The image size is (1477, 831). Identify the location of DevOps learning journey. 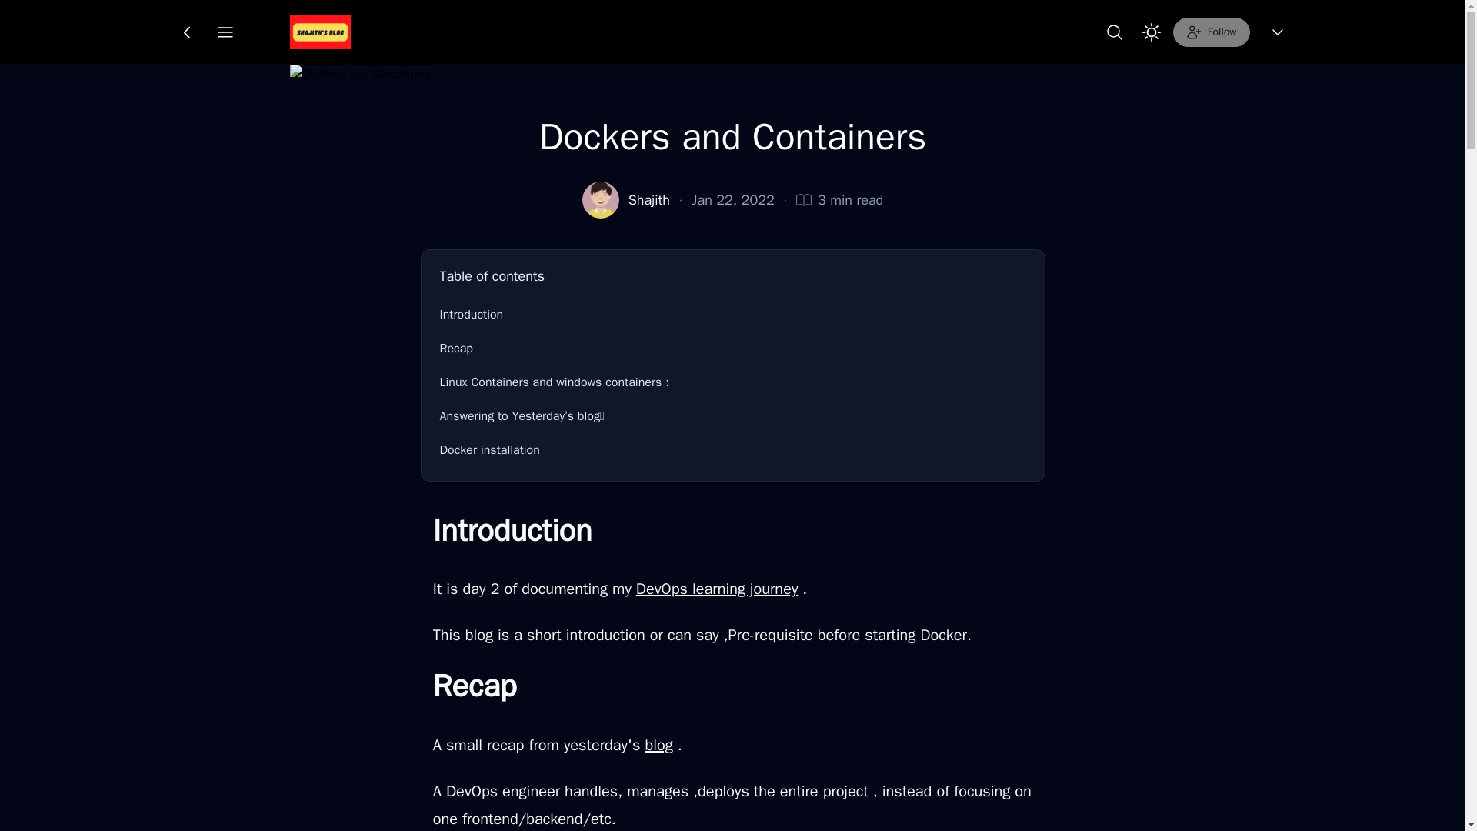
(717, 588).